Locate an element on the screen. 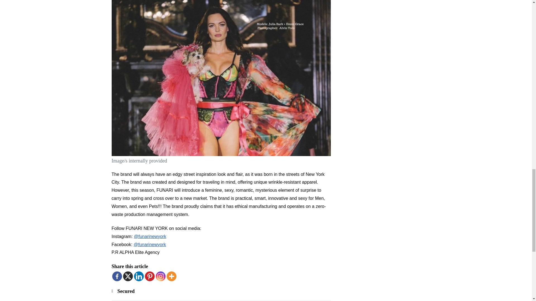  Facebook is located at coordinates (117, 276).